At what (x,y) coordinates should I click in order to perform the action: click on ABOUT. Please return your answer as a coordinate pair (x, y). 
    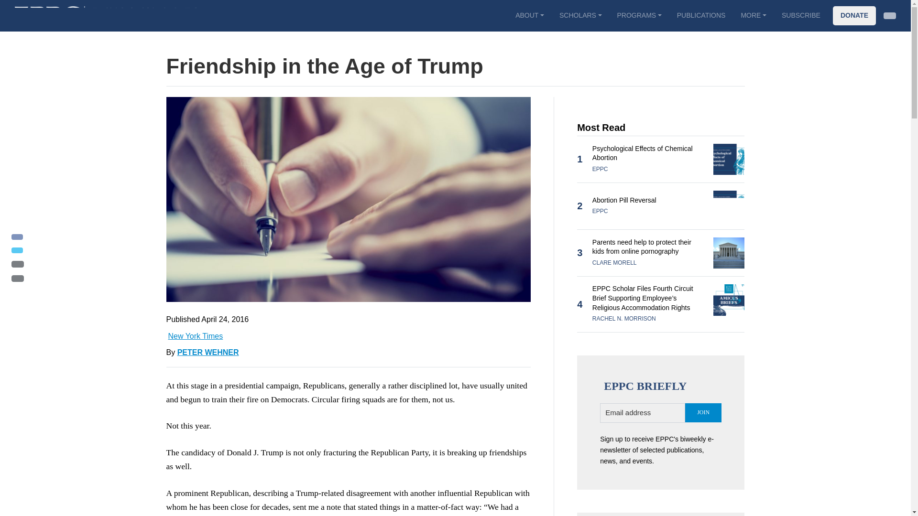
    Looking at the image, I should click on (529, 15).